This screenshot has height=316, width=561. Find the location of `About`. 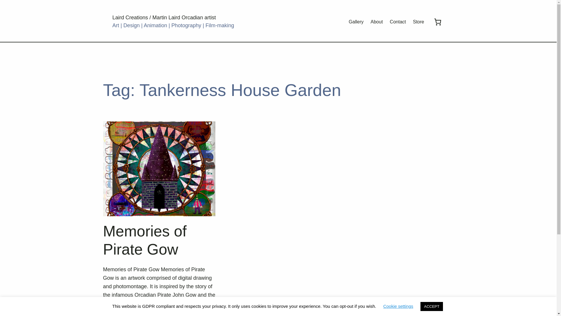

About is located at coordinates (376, 22).